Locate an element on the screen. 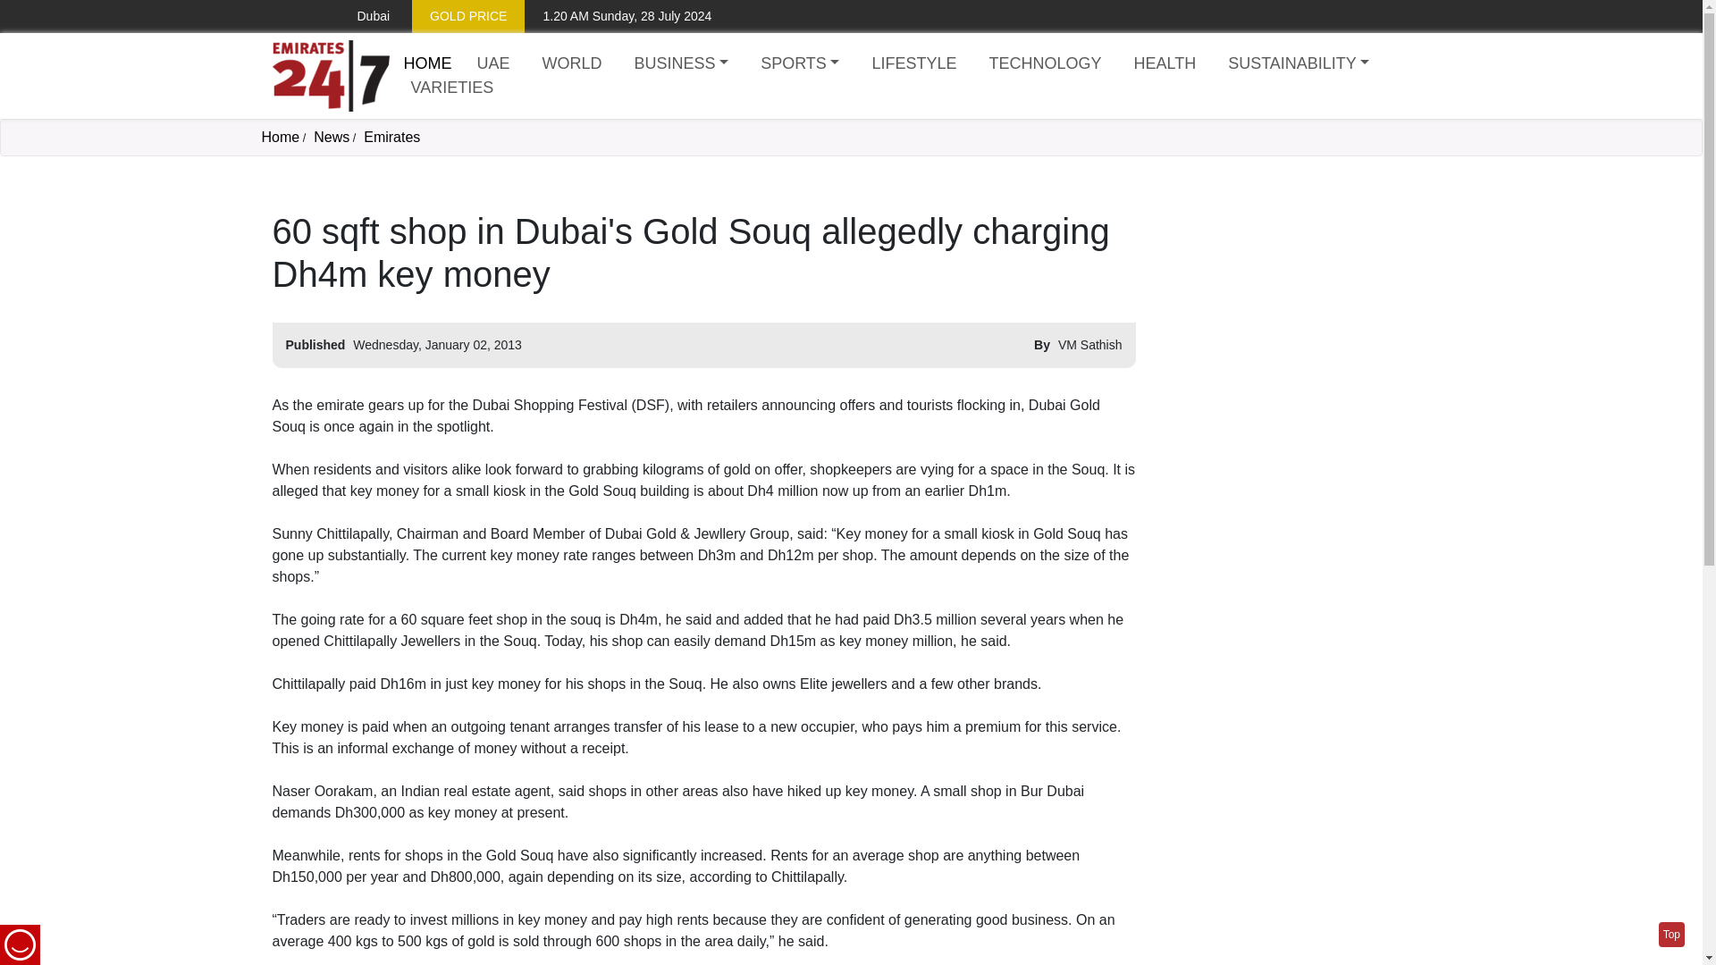  Dubai is located at coordinates (359, 16).